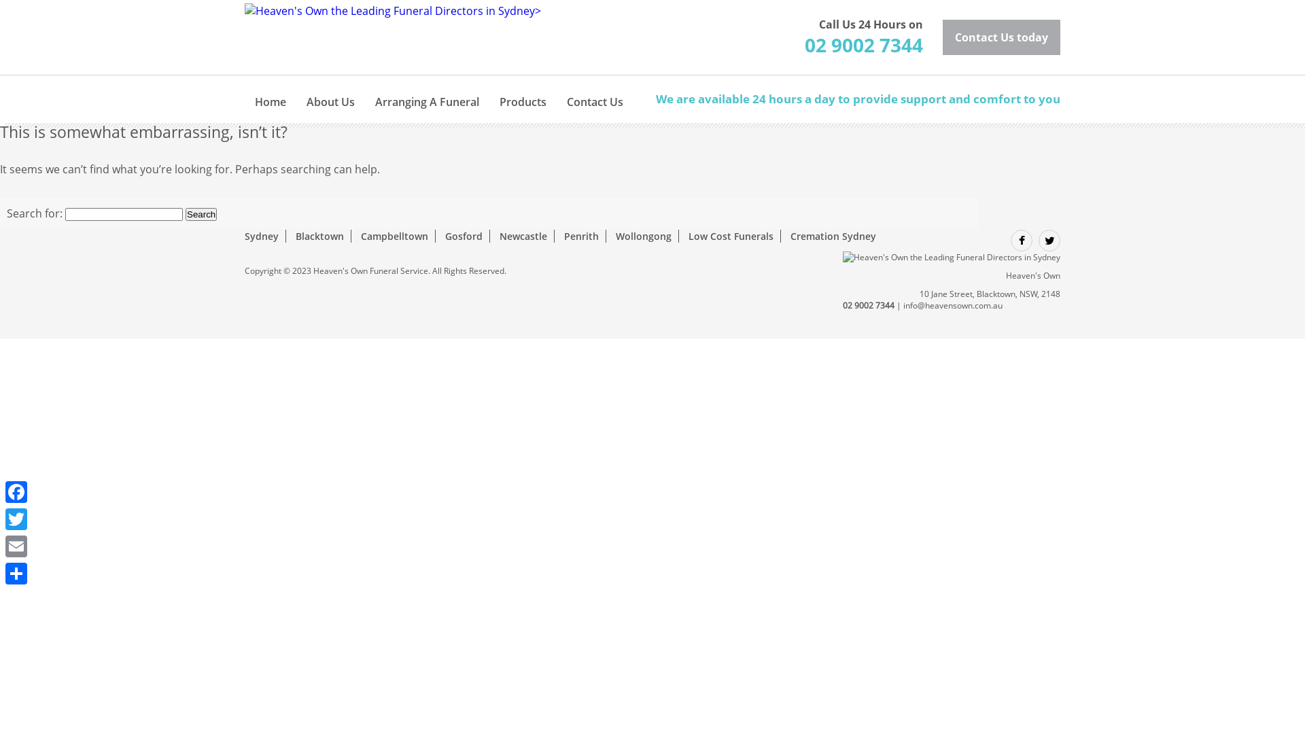  Describe the element at coordinates (394, 237) in the screenshot. I see `Campbelltown` at that location.